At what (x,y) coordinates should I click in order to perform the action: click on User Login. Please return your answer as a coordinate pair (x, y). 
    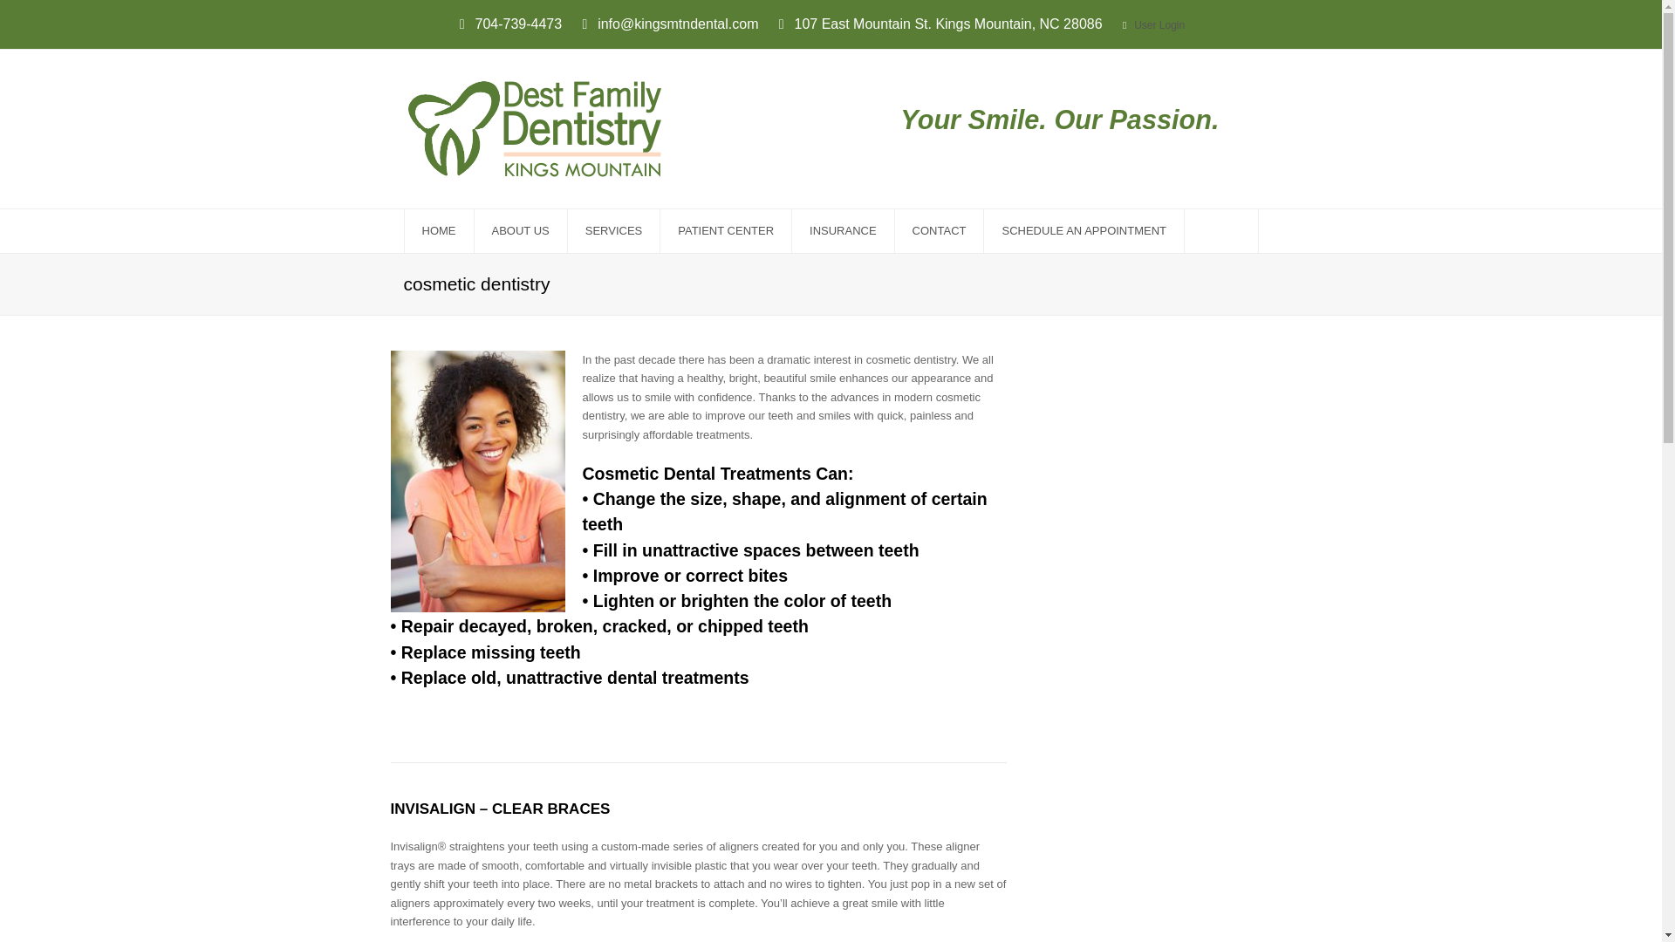
    Looking at the image, I should click on (1159, 24).